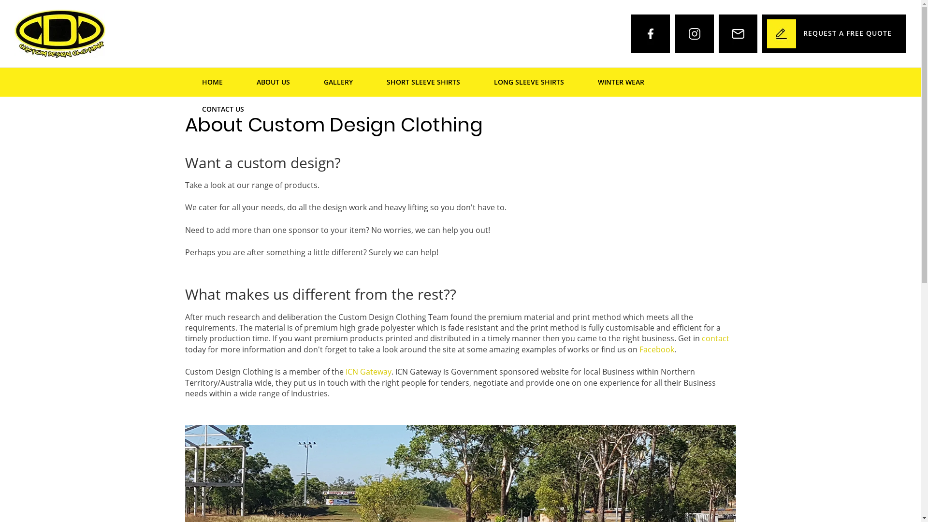 The width and height of the screenshot is (928, 522). Describe the element at coordinates (423, 82) in the screenshot. I see `SHORT SLEEVE SHIRTS` at that location.